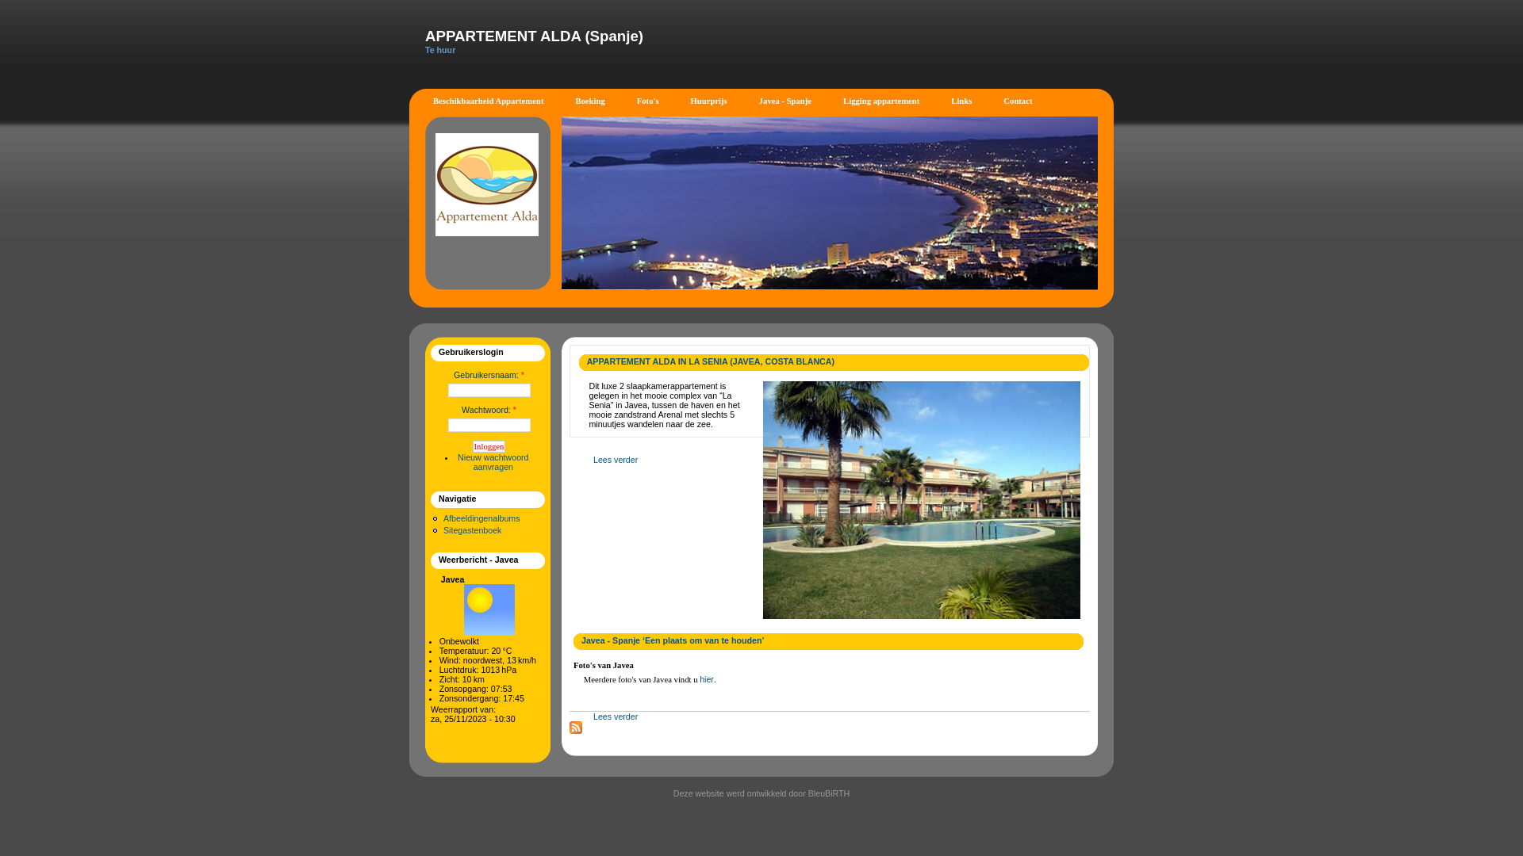 Image resolution: width=1523 pixels, height=856 pixels. What do you see at coordinates (707, 679) in the screenshot?
I see `hier` at bounding box center [707, 679].